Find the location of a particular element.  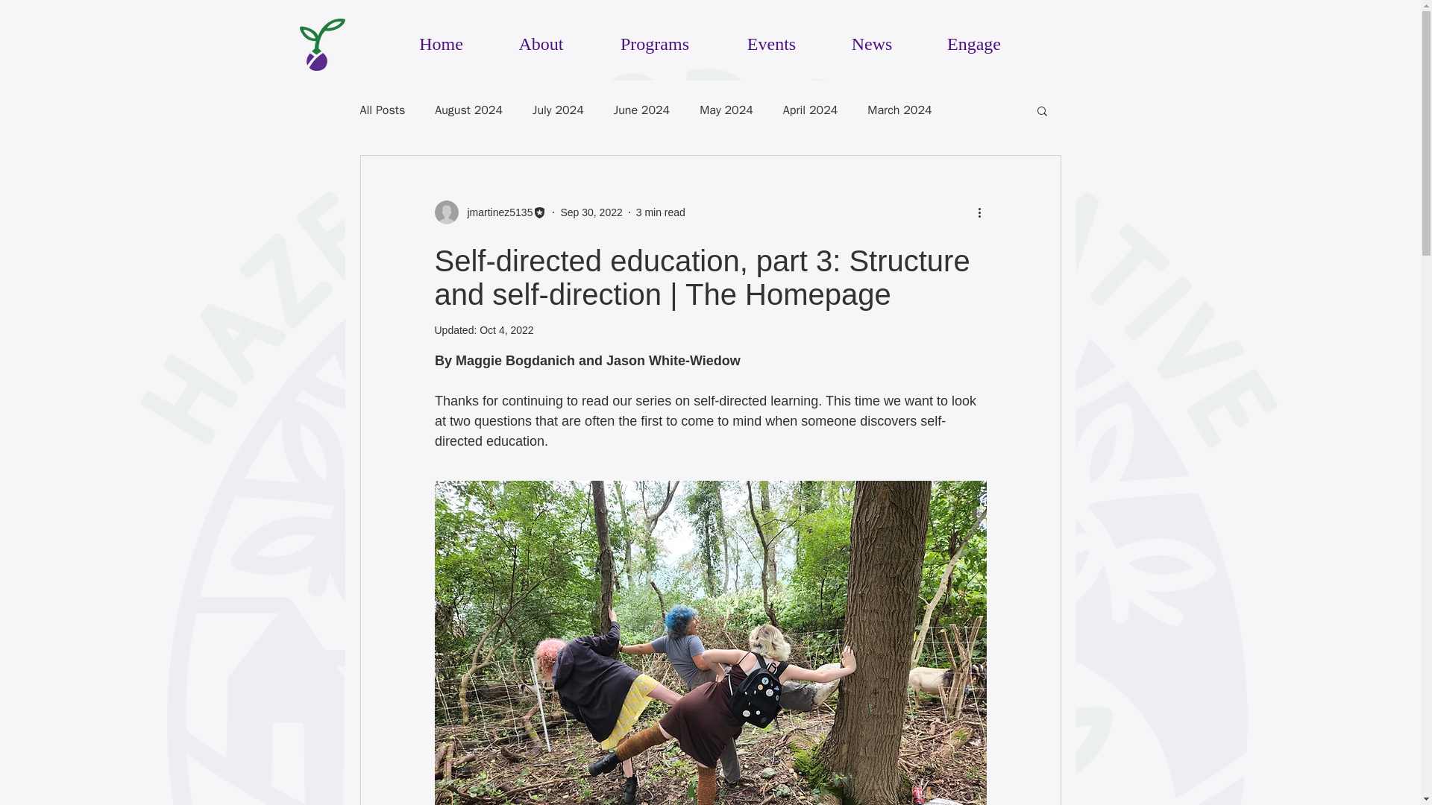

3 min read is located at coordinates (661, 212).